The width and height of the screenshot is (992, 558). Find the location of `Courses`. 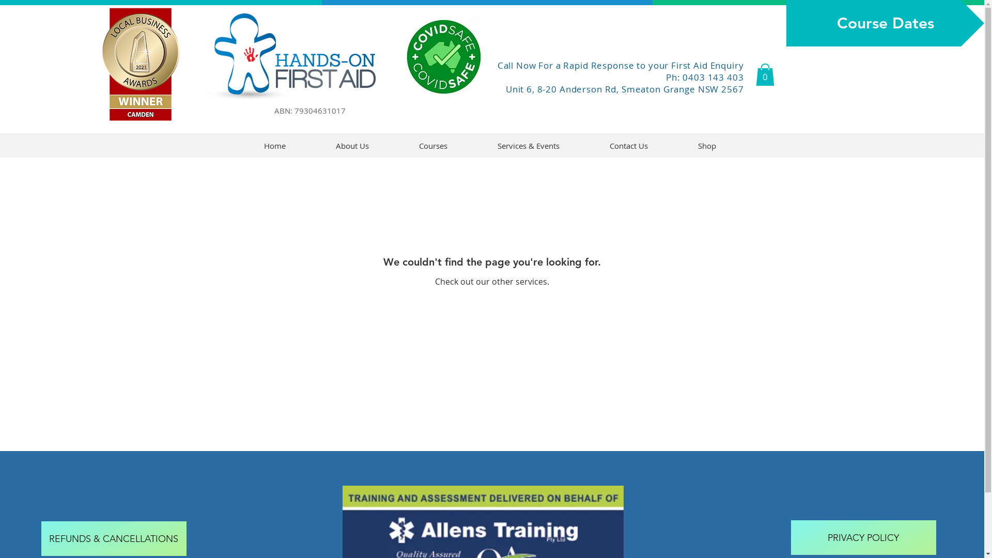

Courses is located at coordinates (433, 146).